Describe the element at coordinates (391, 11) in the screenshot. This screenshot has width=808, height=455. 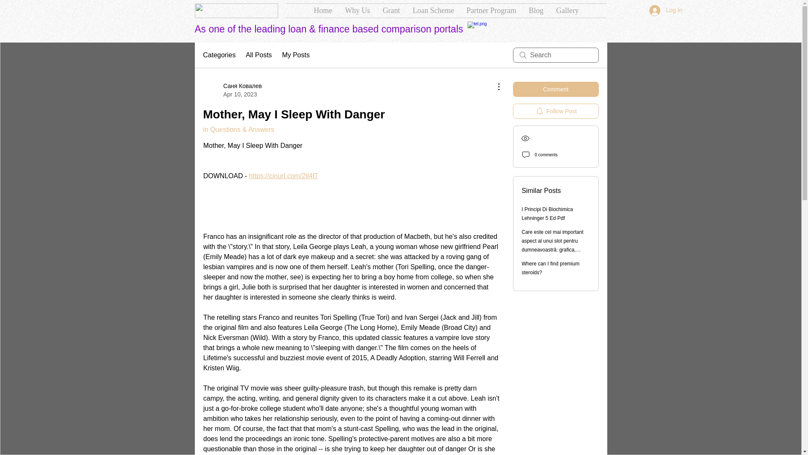
I see `Grant` at that location.